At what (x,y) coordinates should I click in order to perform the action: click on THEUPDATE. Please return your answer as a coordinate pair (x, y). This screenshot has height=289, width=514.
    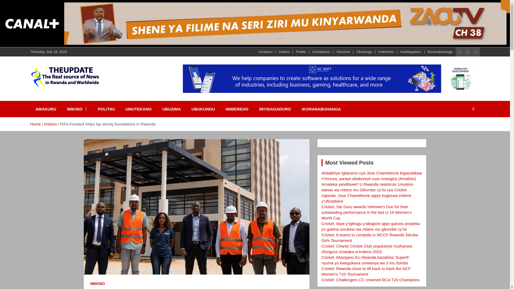
    Looking at the image, I should click on (62, 99).